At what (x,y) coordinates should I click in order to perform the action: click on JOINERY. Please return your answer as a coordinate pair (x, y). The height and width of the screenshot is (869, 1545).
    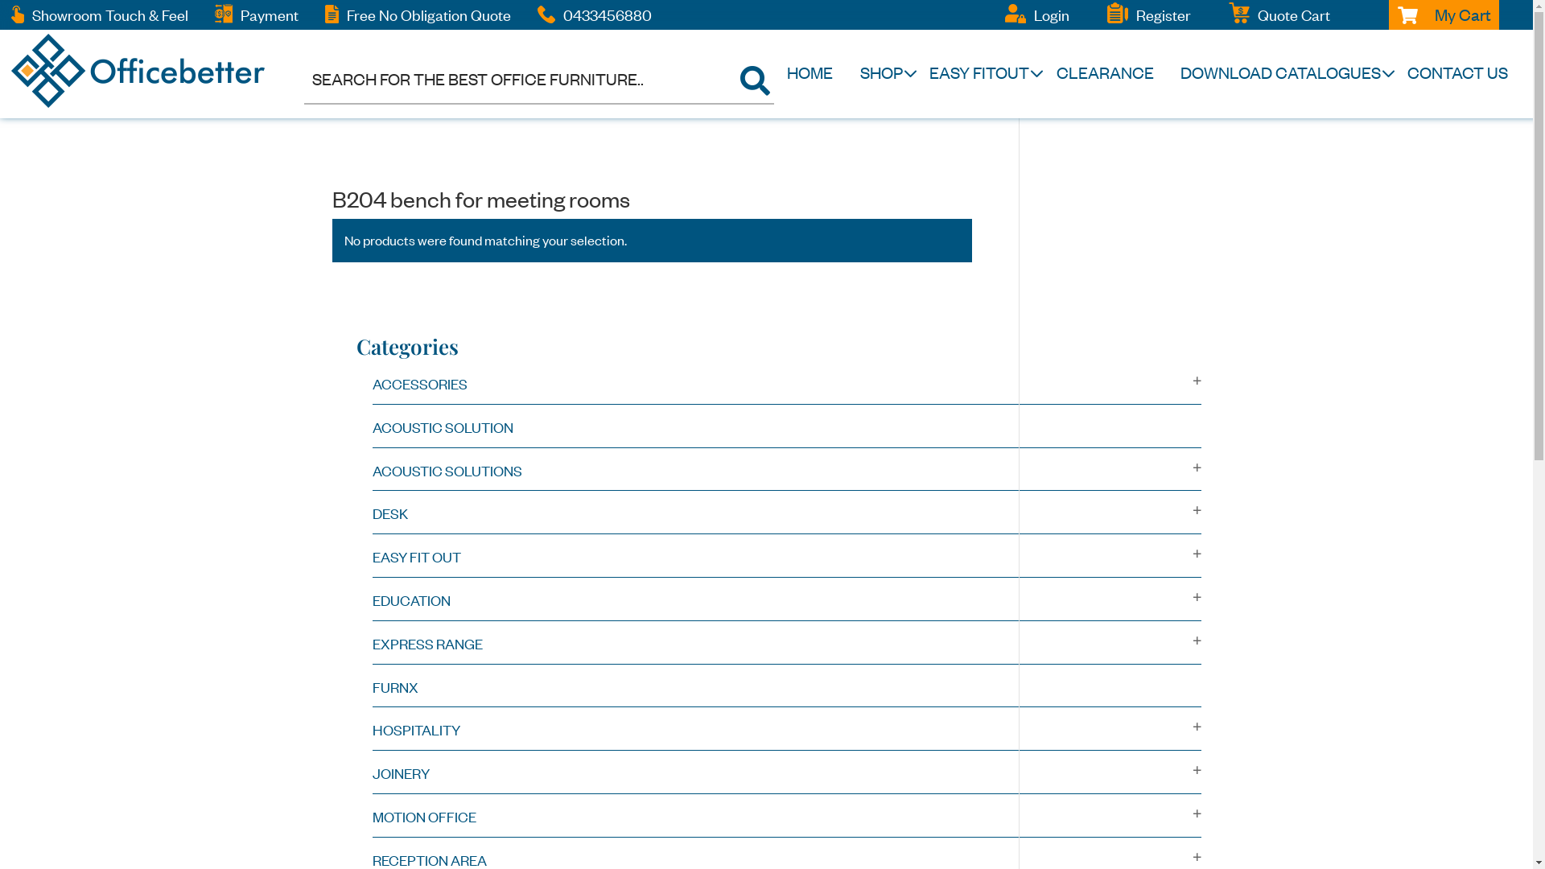
    Looking at the image, I should click on (401, 773).